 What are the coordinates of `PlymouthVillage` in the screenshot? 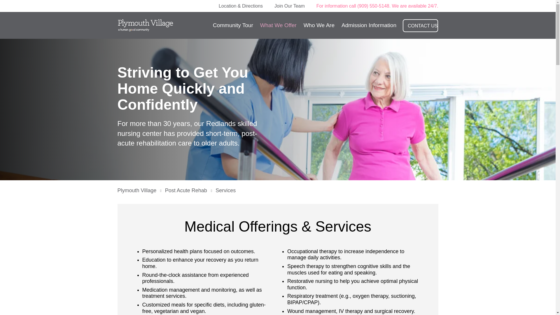 It's located at (154, 25).